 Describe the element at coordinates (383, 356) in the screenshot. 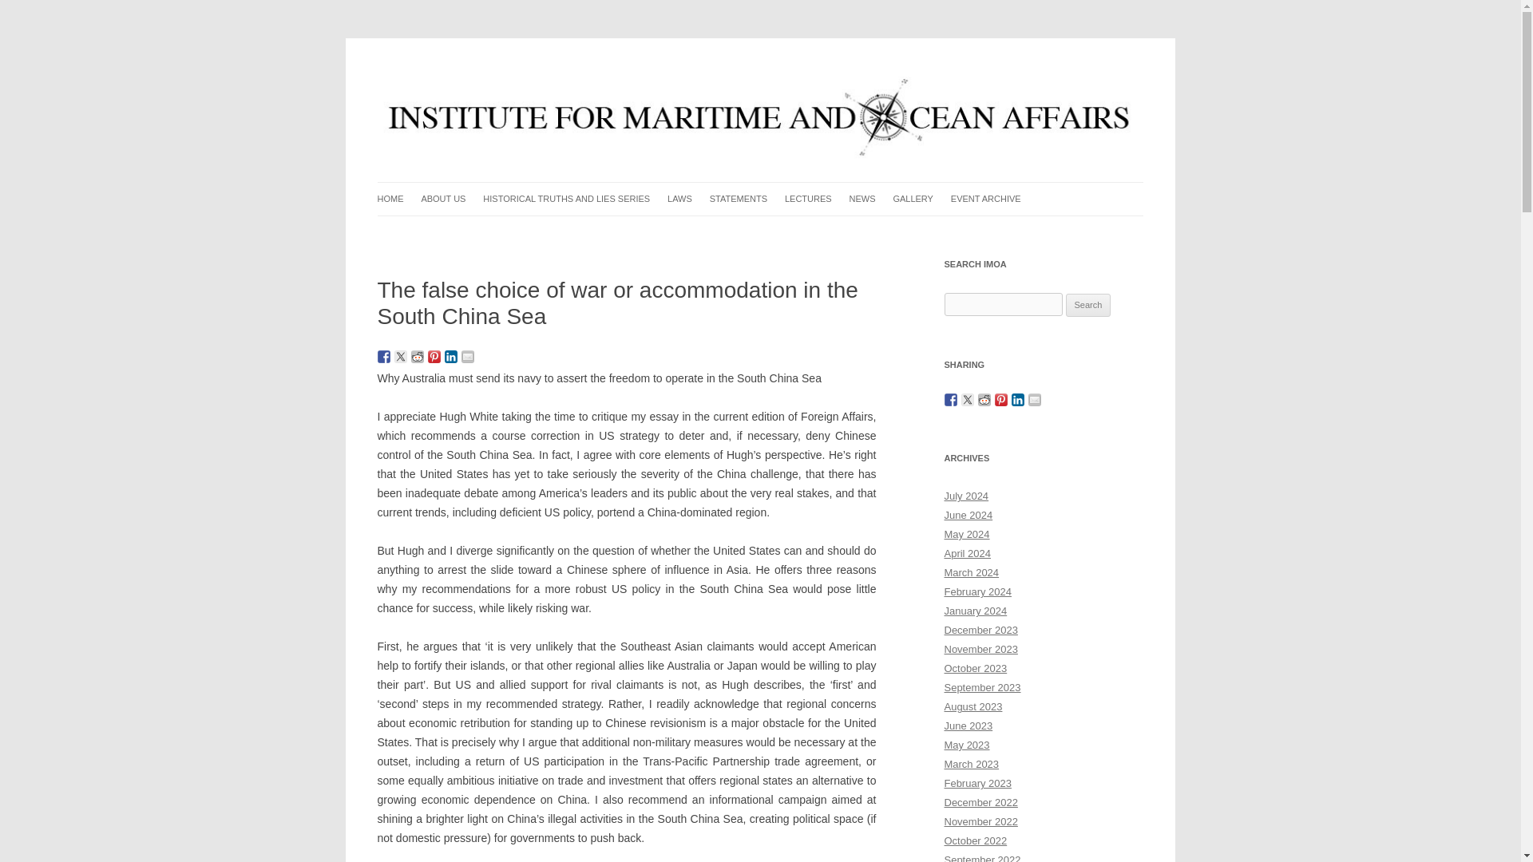

I see `Share on Facebook` at that location.